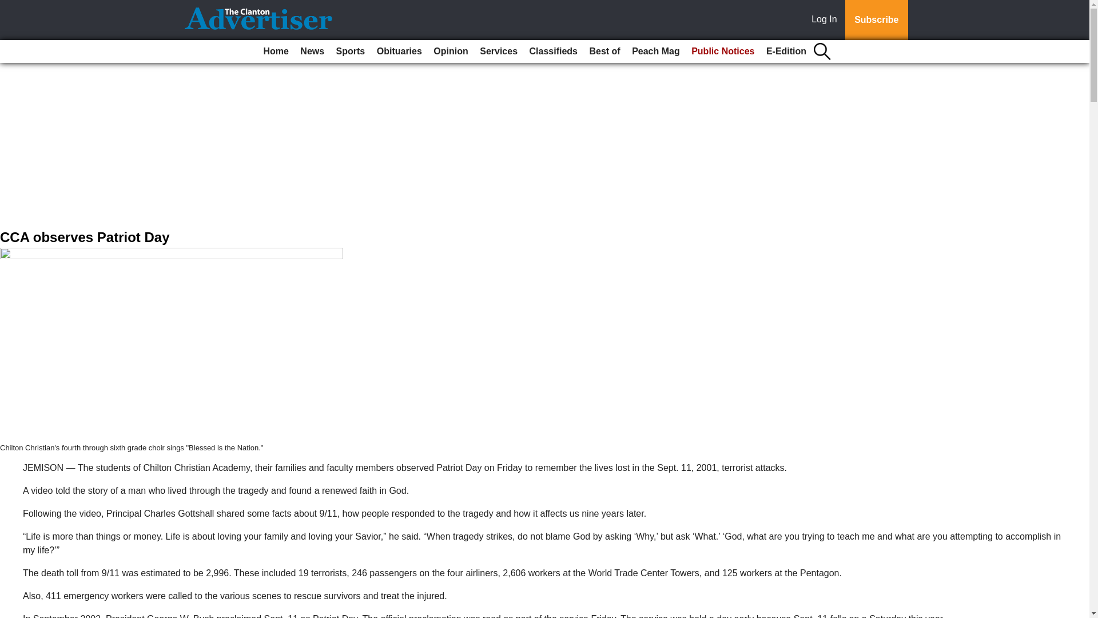  I want to click on Best of, so click(604, 51).